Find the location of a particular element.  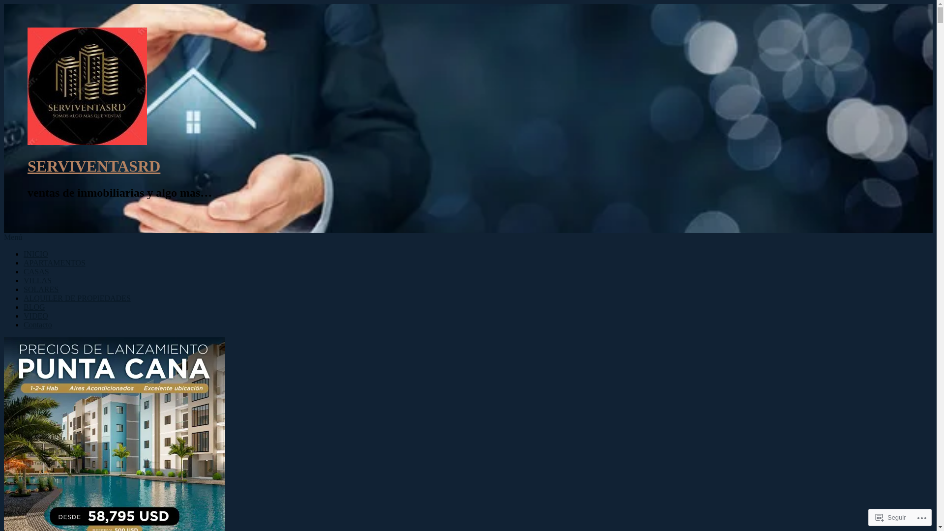

CASAS is located at coordinates (36, 271).